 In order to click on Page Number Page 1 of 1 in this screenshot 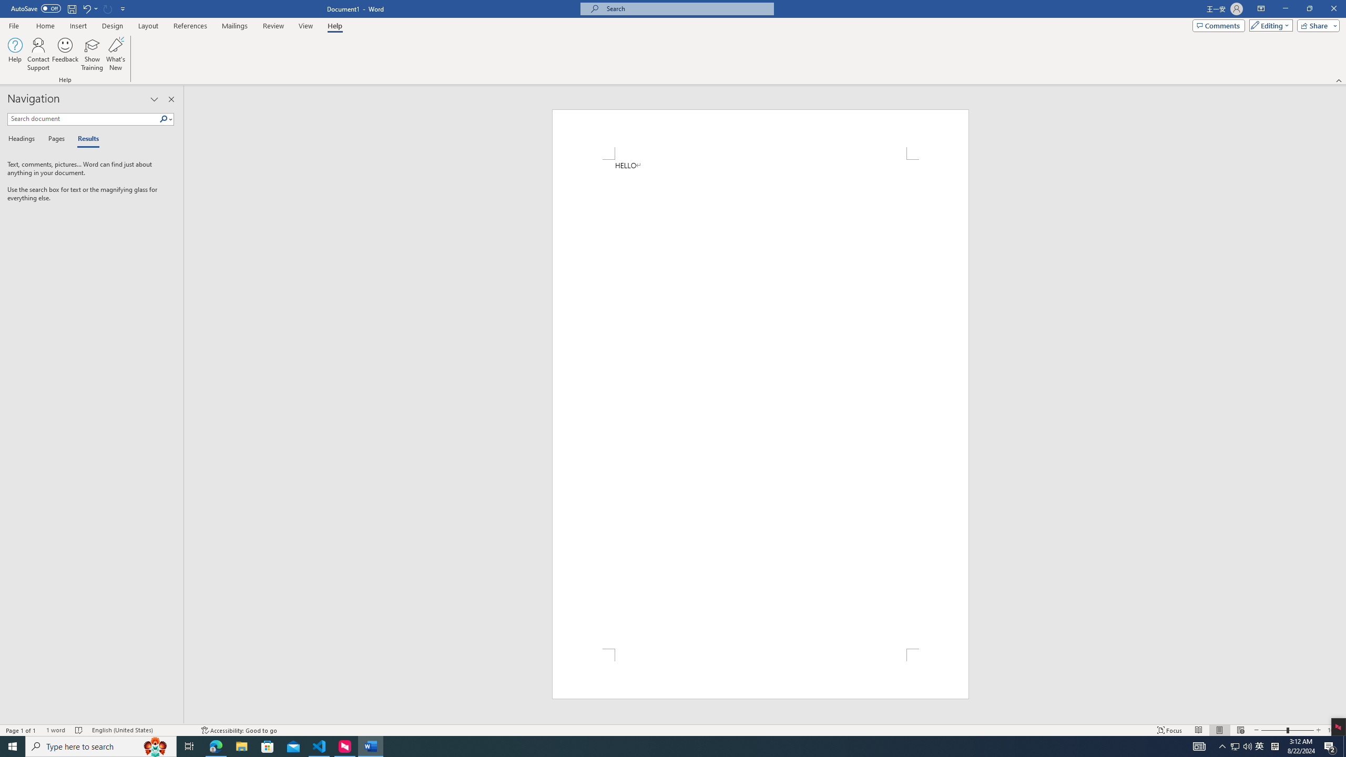, I will do `click(21, 730)`.